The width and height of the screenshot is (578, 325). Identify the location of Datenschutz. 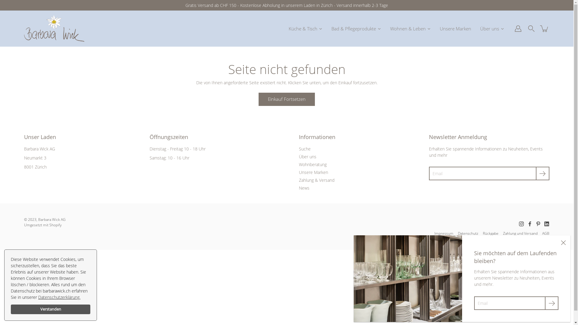
(468, 234).